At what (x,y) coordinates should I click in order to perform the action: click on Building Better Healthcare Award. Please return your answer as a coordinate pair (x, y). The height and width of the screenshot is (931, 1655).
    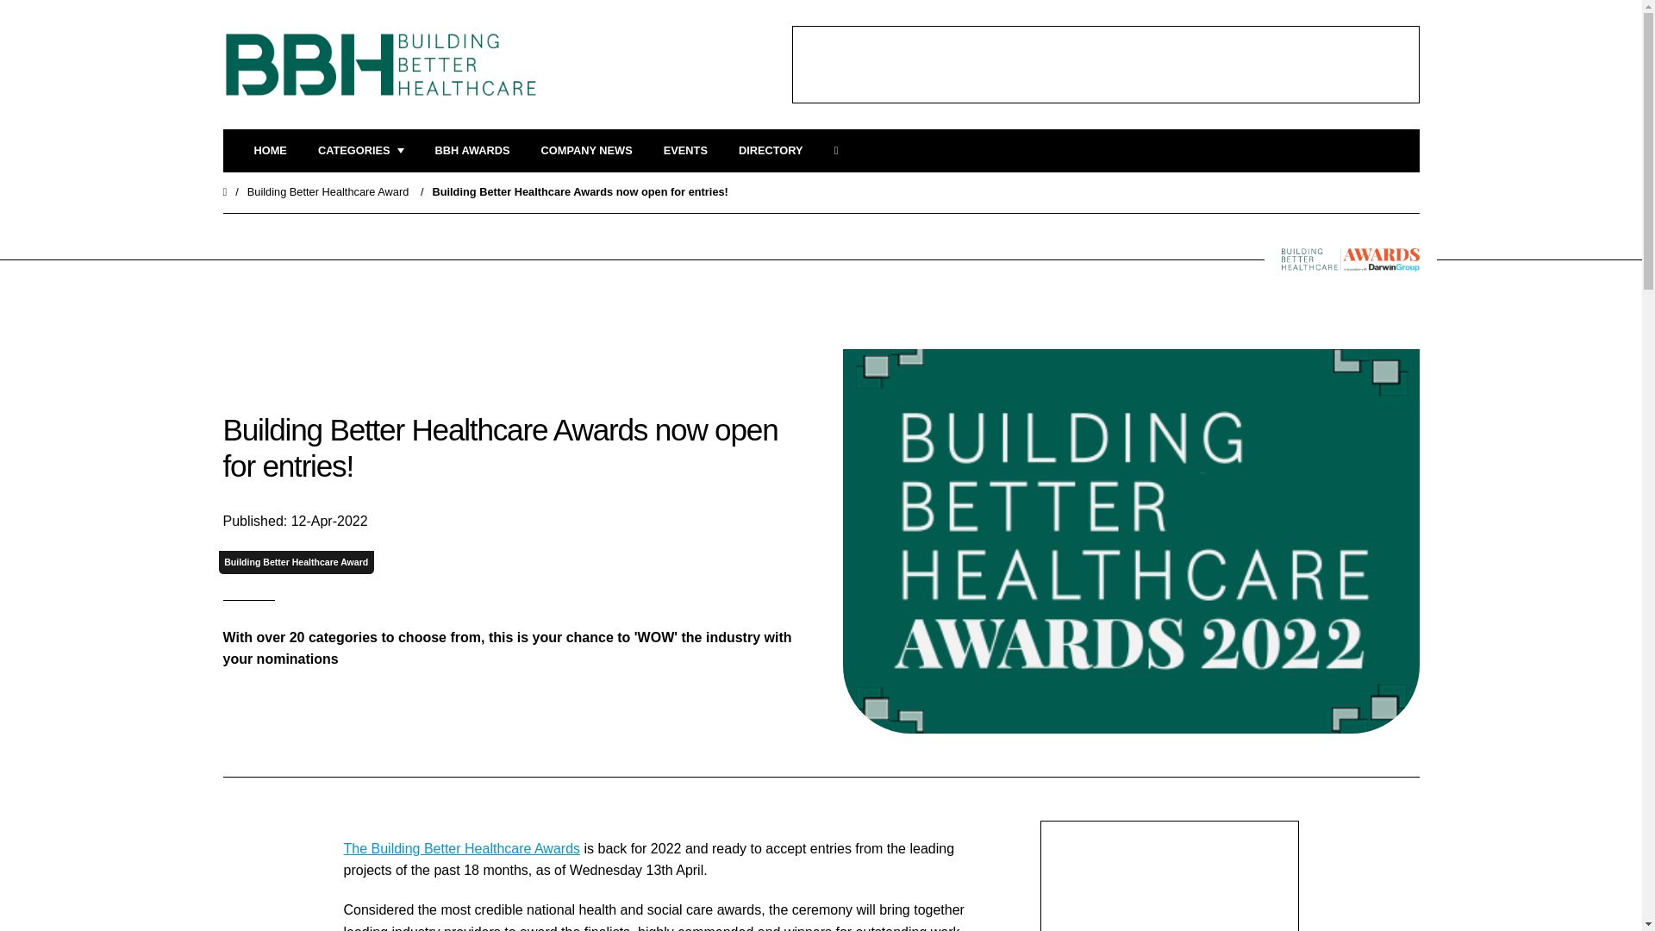
    Looking at the image, I should click on (328, 191).